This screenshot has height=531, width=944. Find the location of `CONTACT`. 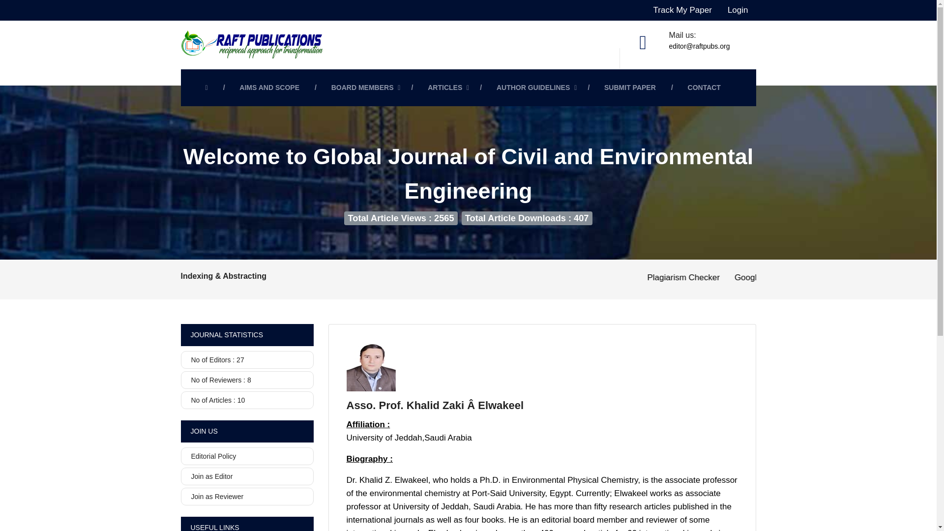

CONTACT is located at coordinates (707, 88).